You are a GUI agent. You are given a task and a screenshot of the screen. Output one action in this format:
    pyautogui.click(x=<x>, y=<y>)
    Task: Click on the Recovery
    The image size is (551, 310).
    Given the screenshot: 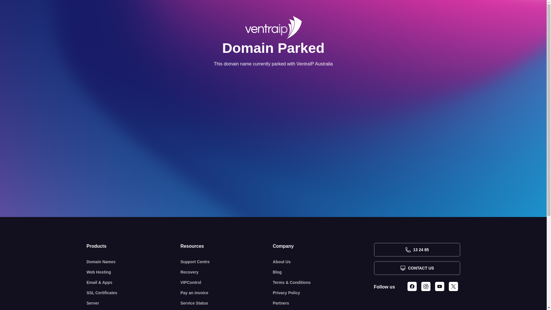 What is the action you would take?
    pyautogui.click(x=227, y=272)
    